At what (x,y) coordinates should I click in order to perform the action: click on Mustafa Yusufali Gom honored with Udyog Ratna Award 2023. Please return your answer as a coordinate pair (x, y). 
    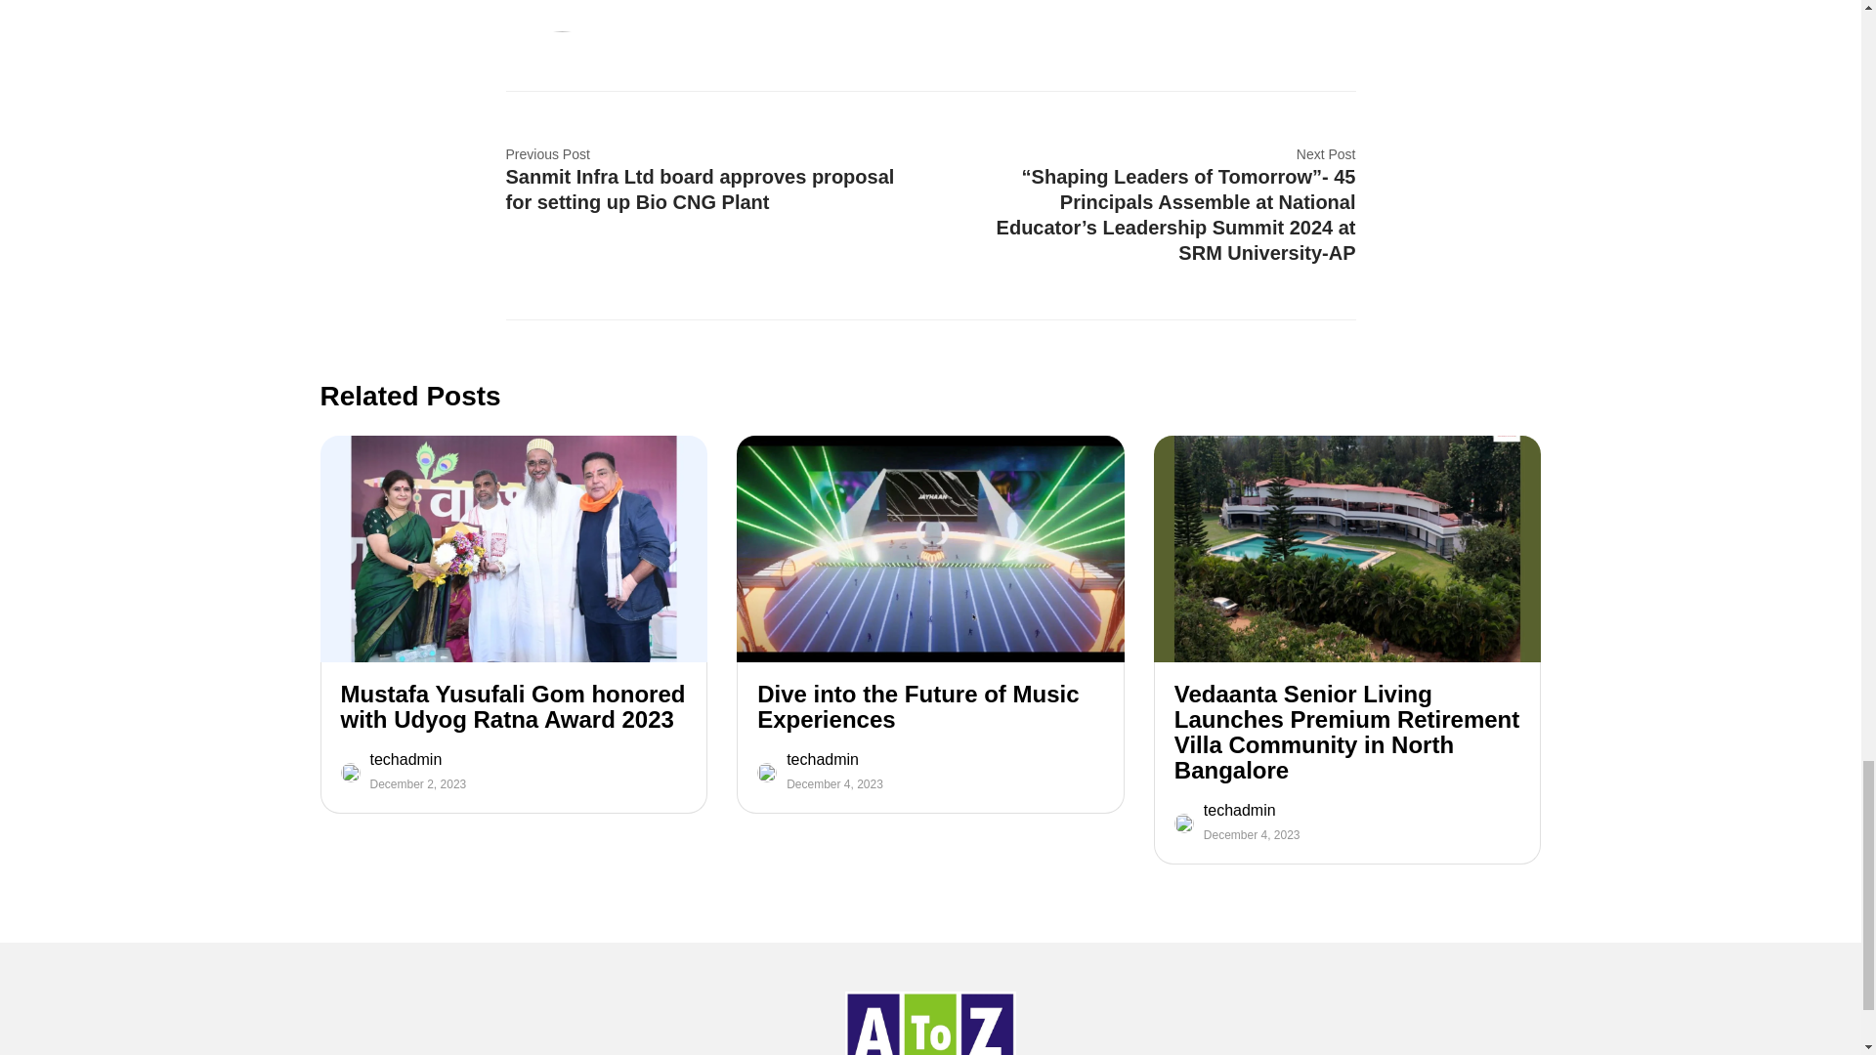
    Looking at the image, I should click on (512, 706).